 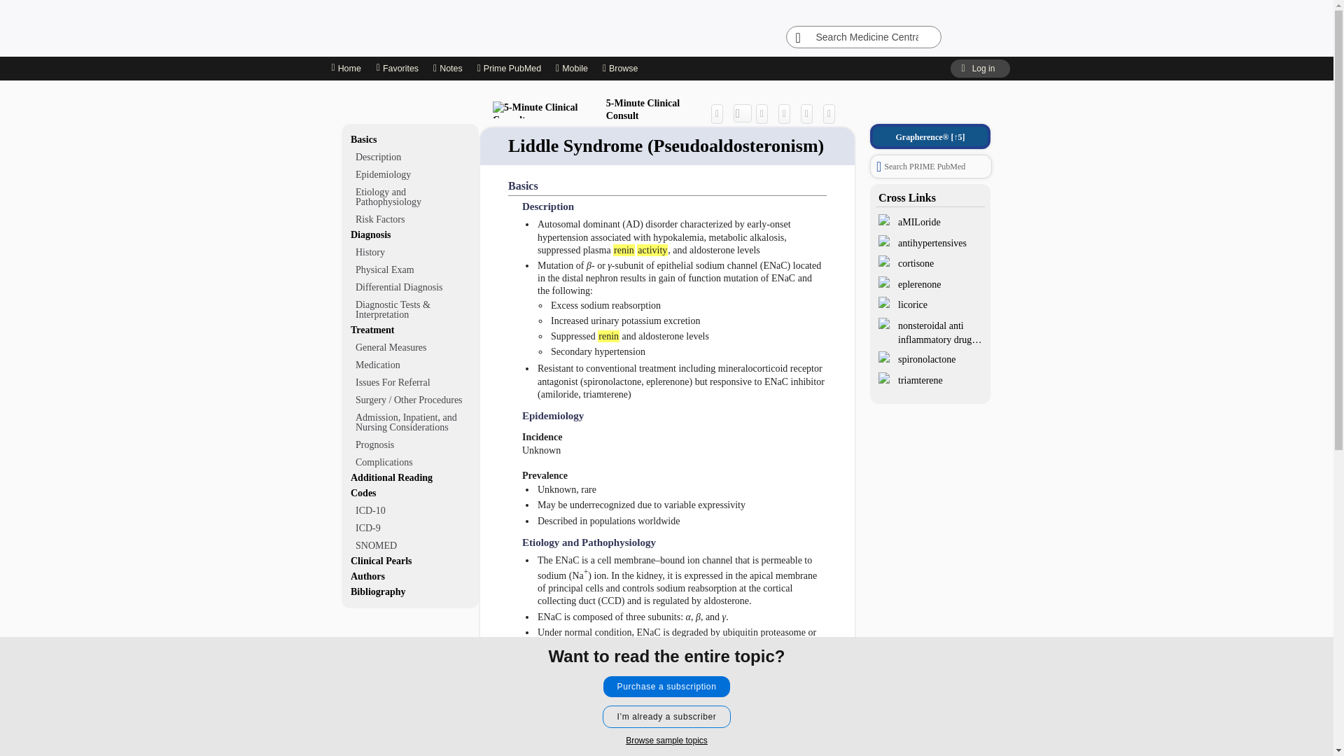 I want to click on Share, so click(x=720, y=113).